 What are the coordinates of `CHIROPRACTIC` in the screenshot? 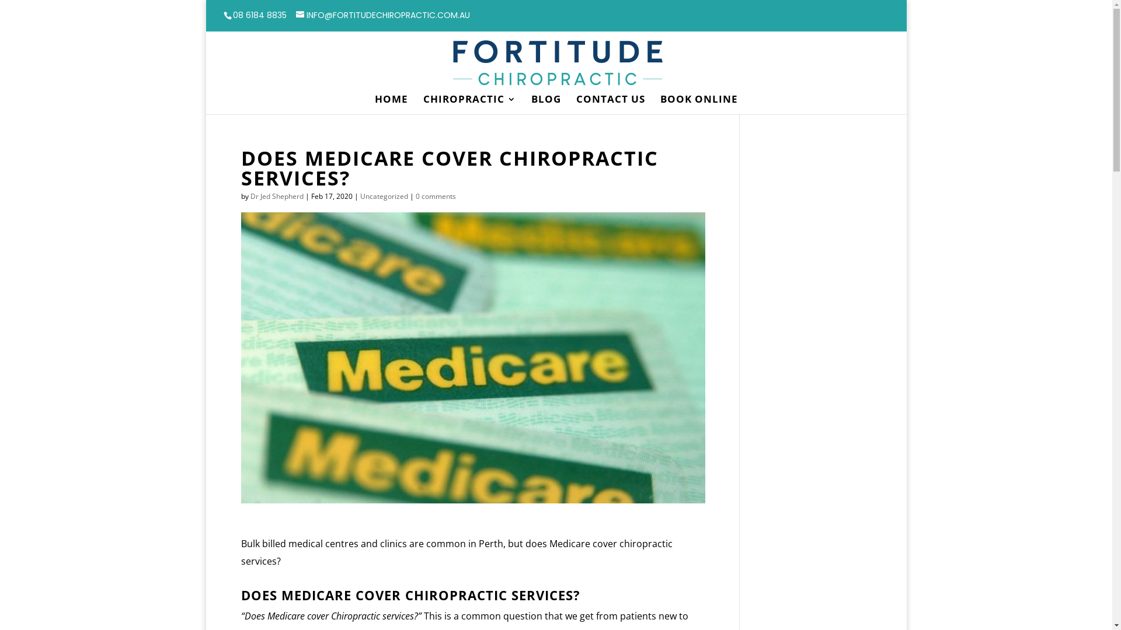 It's located at (469, 105).